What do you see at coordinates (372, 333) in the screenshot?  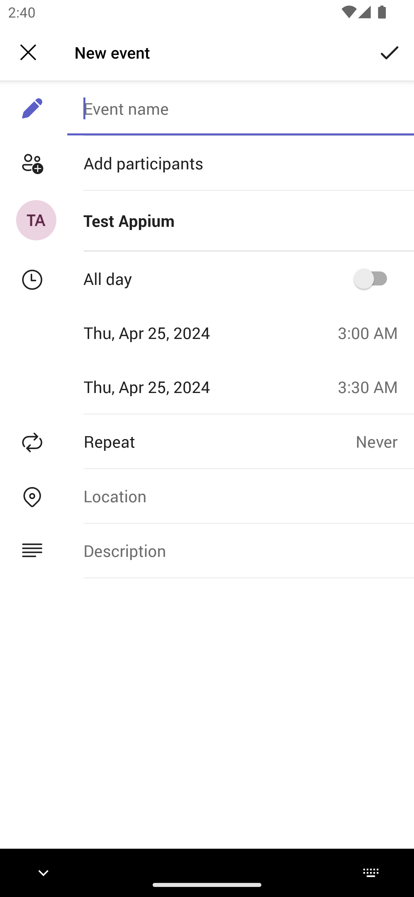 I see `3:00 AM Start time 3:00 AM` at bounding box center [372, 333].